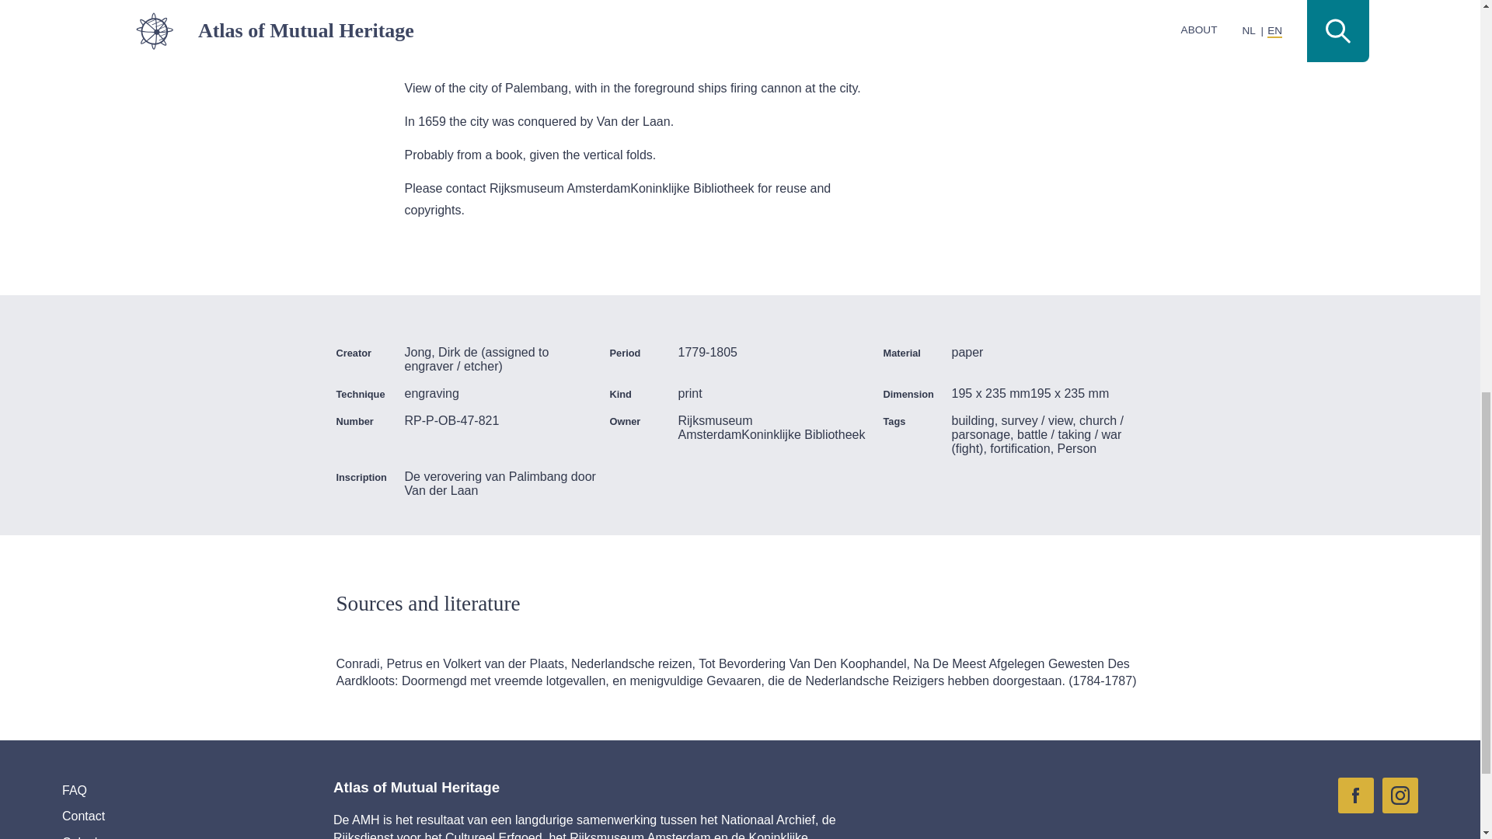  I want to click on Colophon, so click(163, 834).